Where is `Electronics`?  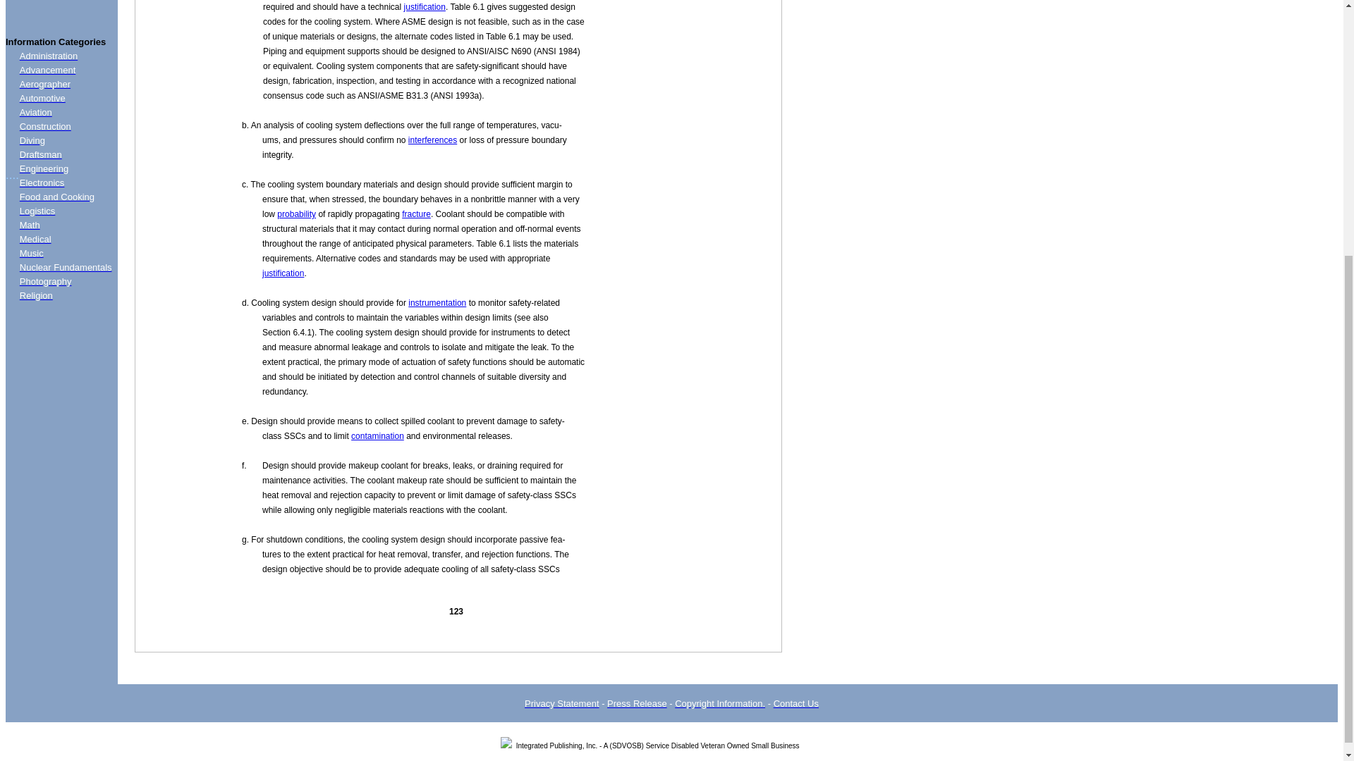
Electronics is located at coordinates (42, 182).